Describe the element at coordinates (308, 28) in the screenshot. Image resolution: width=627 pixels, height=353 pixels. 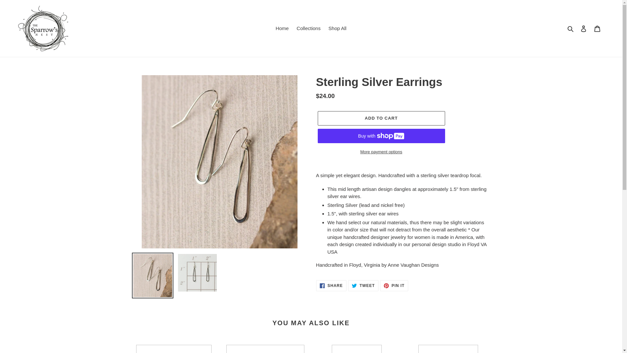
I see `Log in` at that location.